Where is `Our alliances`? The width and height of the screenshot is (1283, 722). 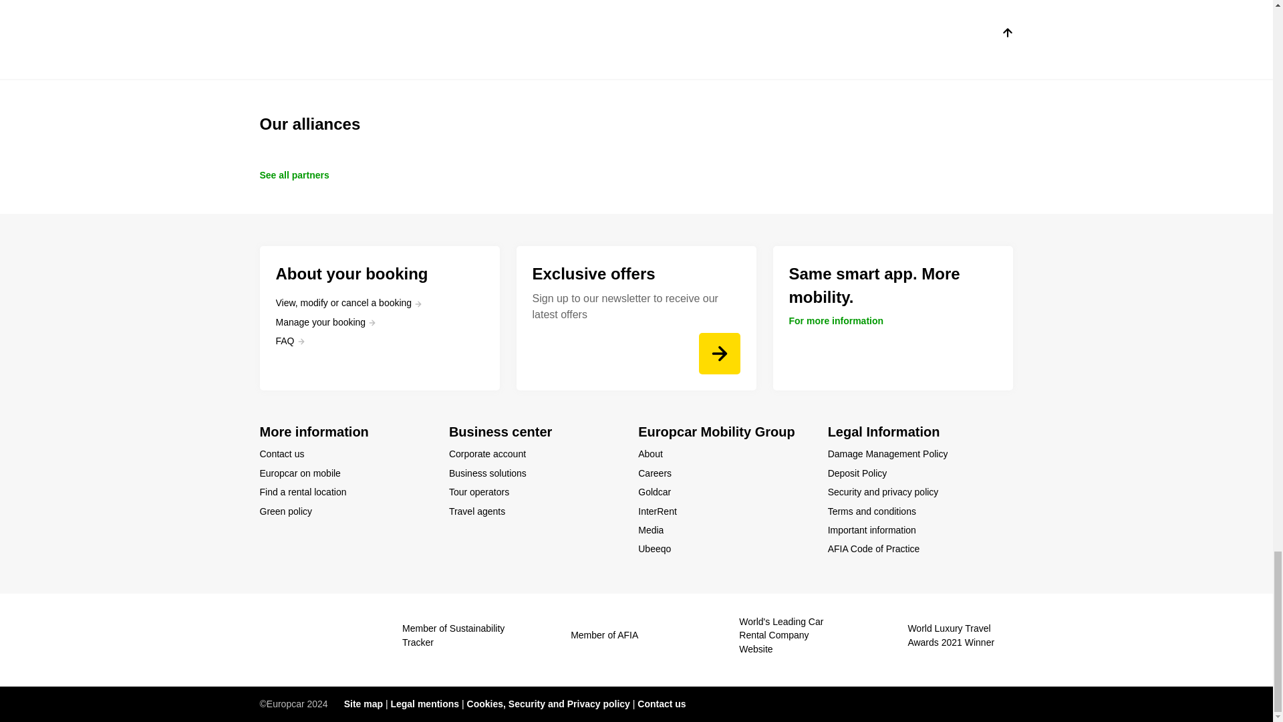
Our alliances is located at coordinates (636, 124).